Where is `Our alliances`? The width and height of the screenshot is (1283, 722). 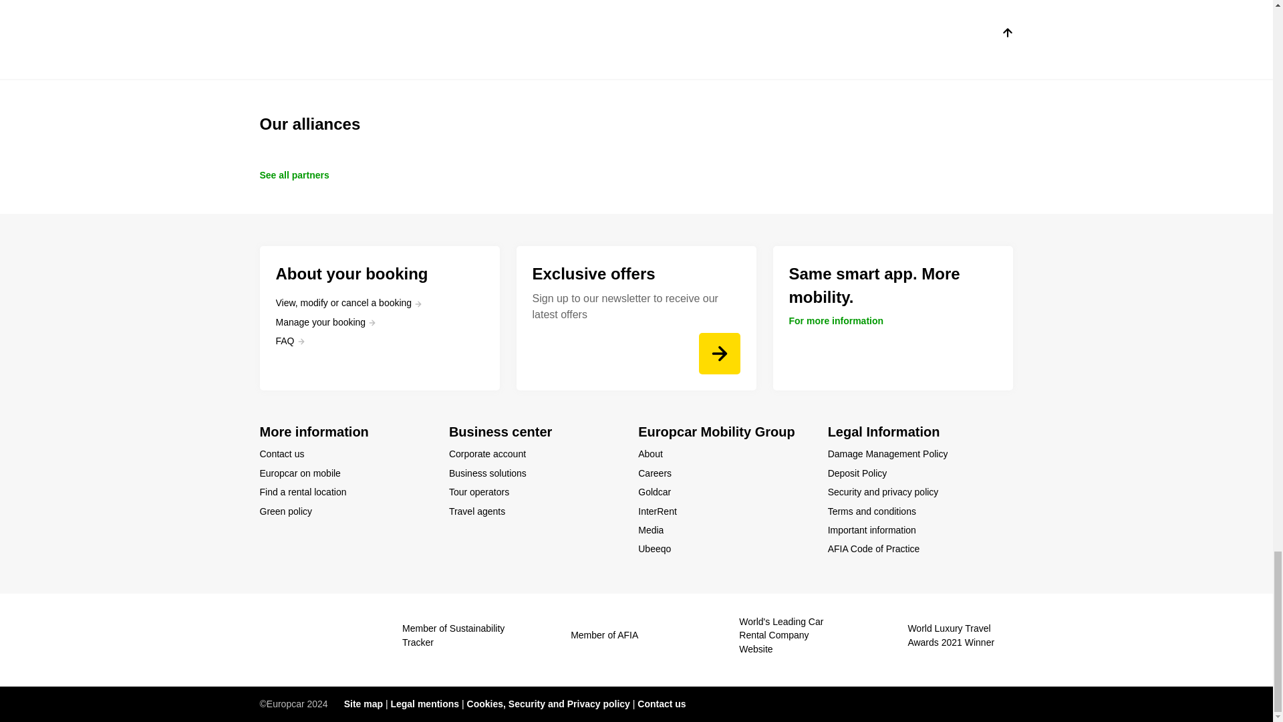
Our alliances is located at coordinates (636, 124).